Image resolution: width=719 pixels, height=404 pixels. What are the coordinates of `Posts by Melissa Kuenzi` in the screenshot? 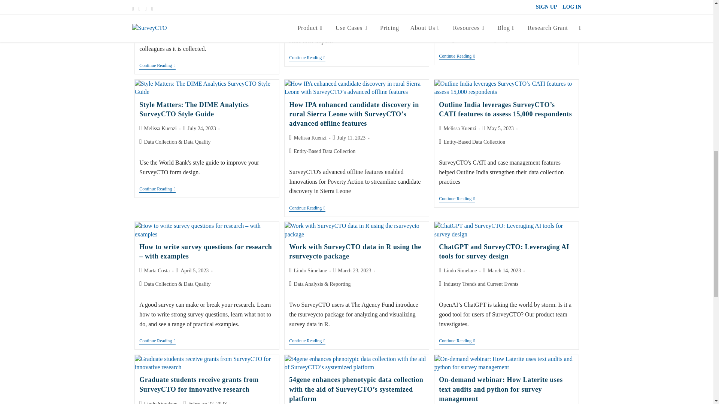 It's located at (310, 138).